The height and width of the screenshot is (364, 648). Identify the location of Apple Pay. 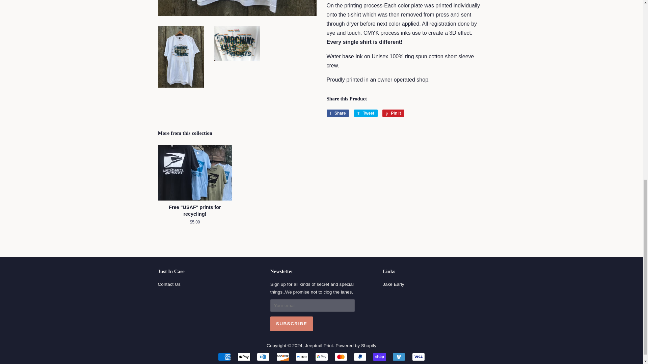
(244, 357).